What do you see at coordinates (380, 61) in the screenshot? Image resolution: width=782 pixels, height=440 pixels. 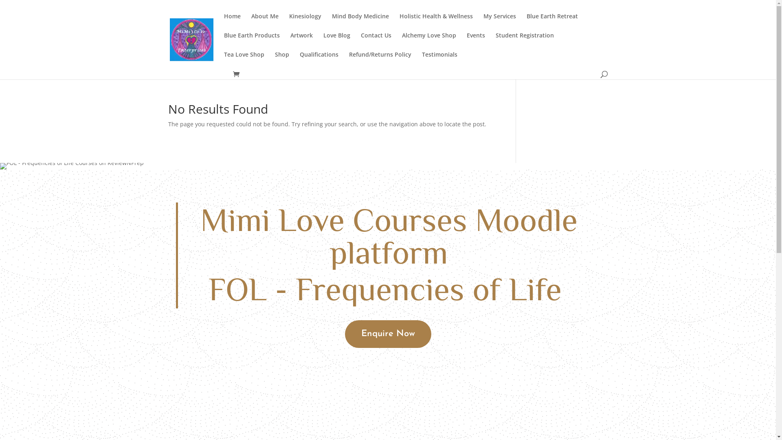 I see `Refund/Returns Policy` at bounding box center [380, 61].